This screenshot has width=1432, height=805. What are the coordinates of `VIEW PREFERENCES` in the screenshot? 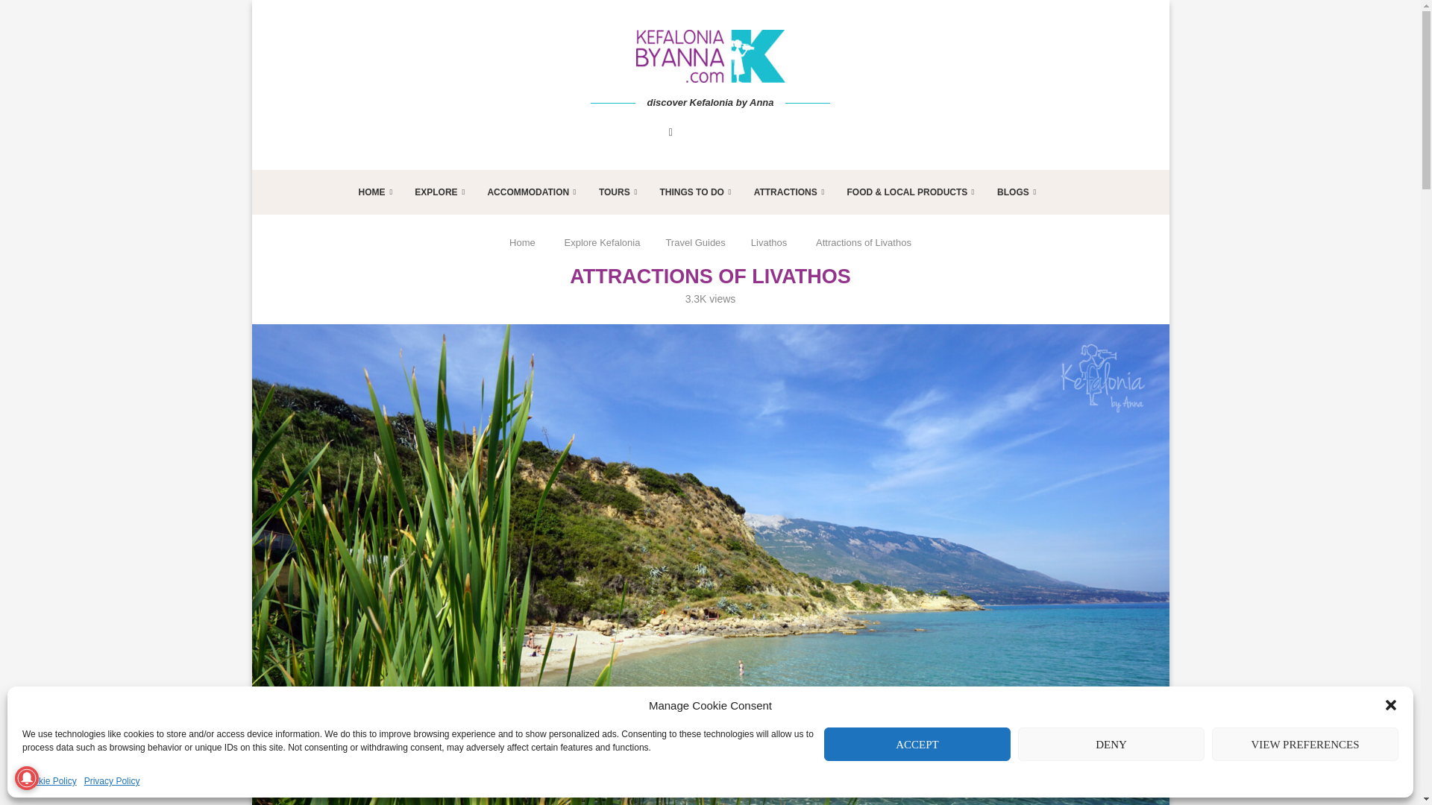 It's located at (1305, 744).